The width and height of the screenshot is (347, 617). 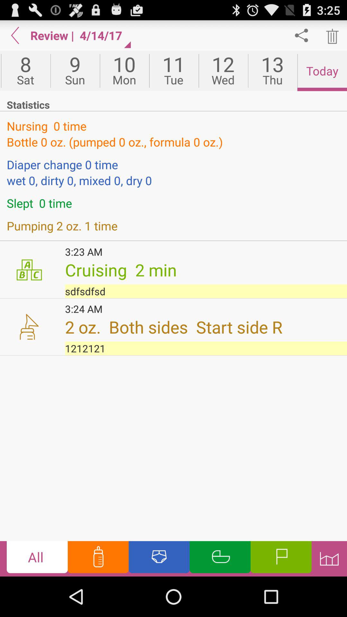 What do you see at coordinates (301, 35) in the screenshot?
I see `click share option` at bounding box center [301, 35].